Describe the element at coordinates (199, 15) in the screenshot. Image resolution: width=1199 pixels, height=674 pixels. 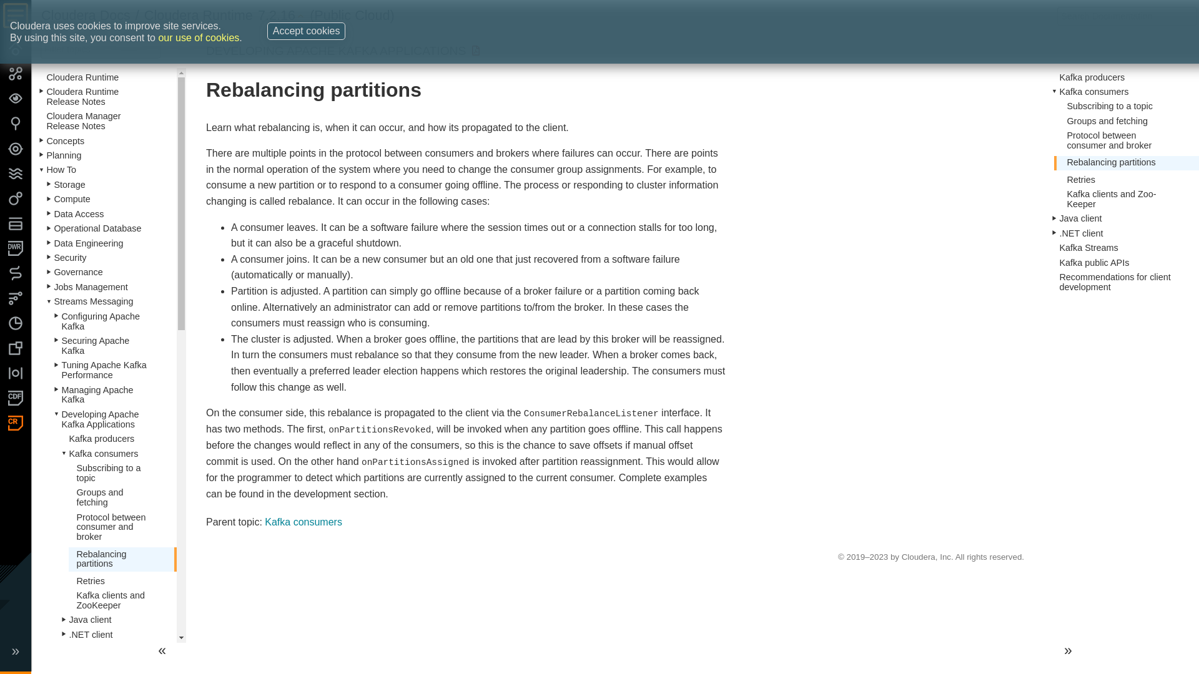
I see `Cloudera Runtime` at that location.